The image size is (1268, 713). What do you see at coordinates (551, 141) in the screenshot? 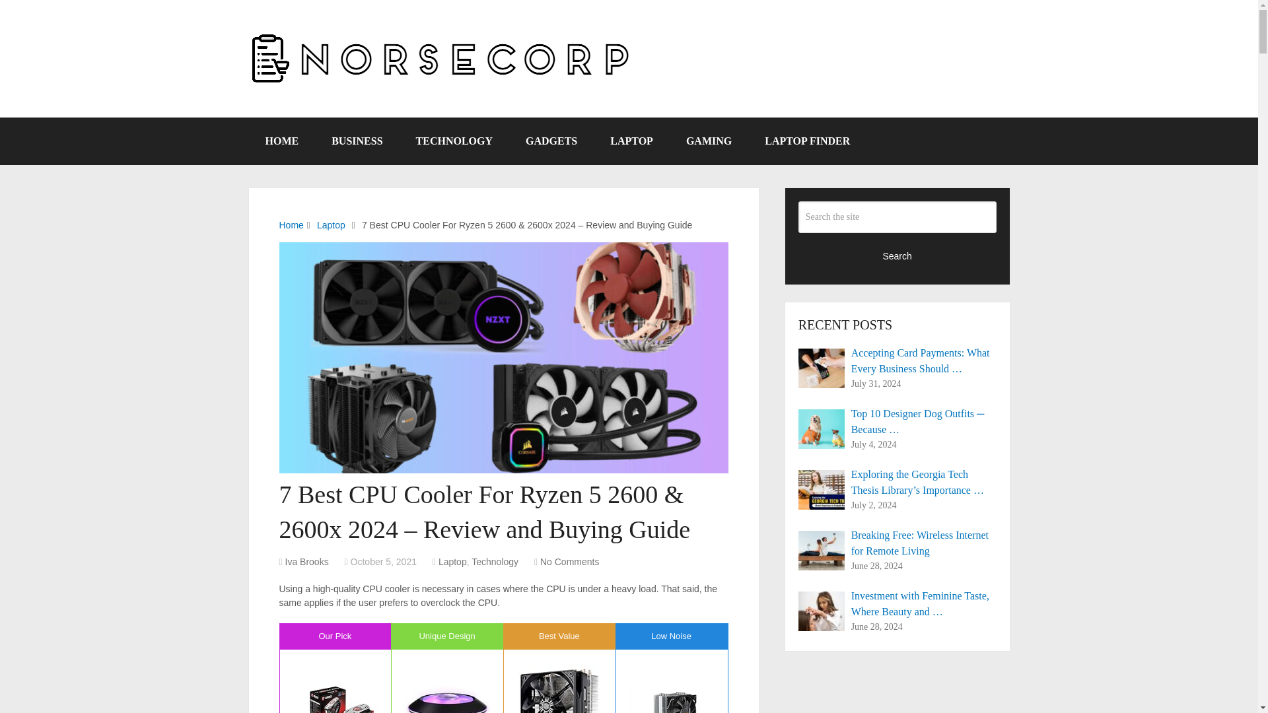
I see `GADGETS` at bounding box center [551, 141].